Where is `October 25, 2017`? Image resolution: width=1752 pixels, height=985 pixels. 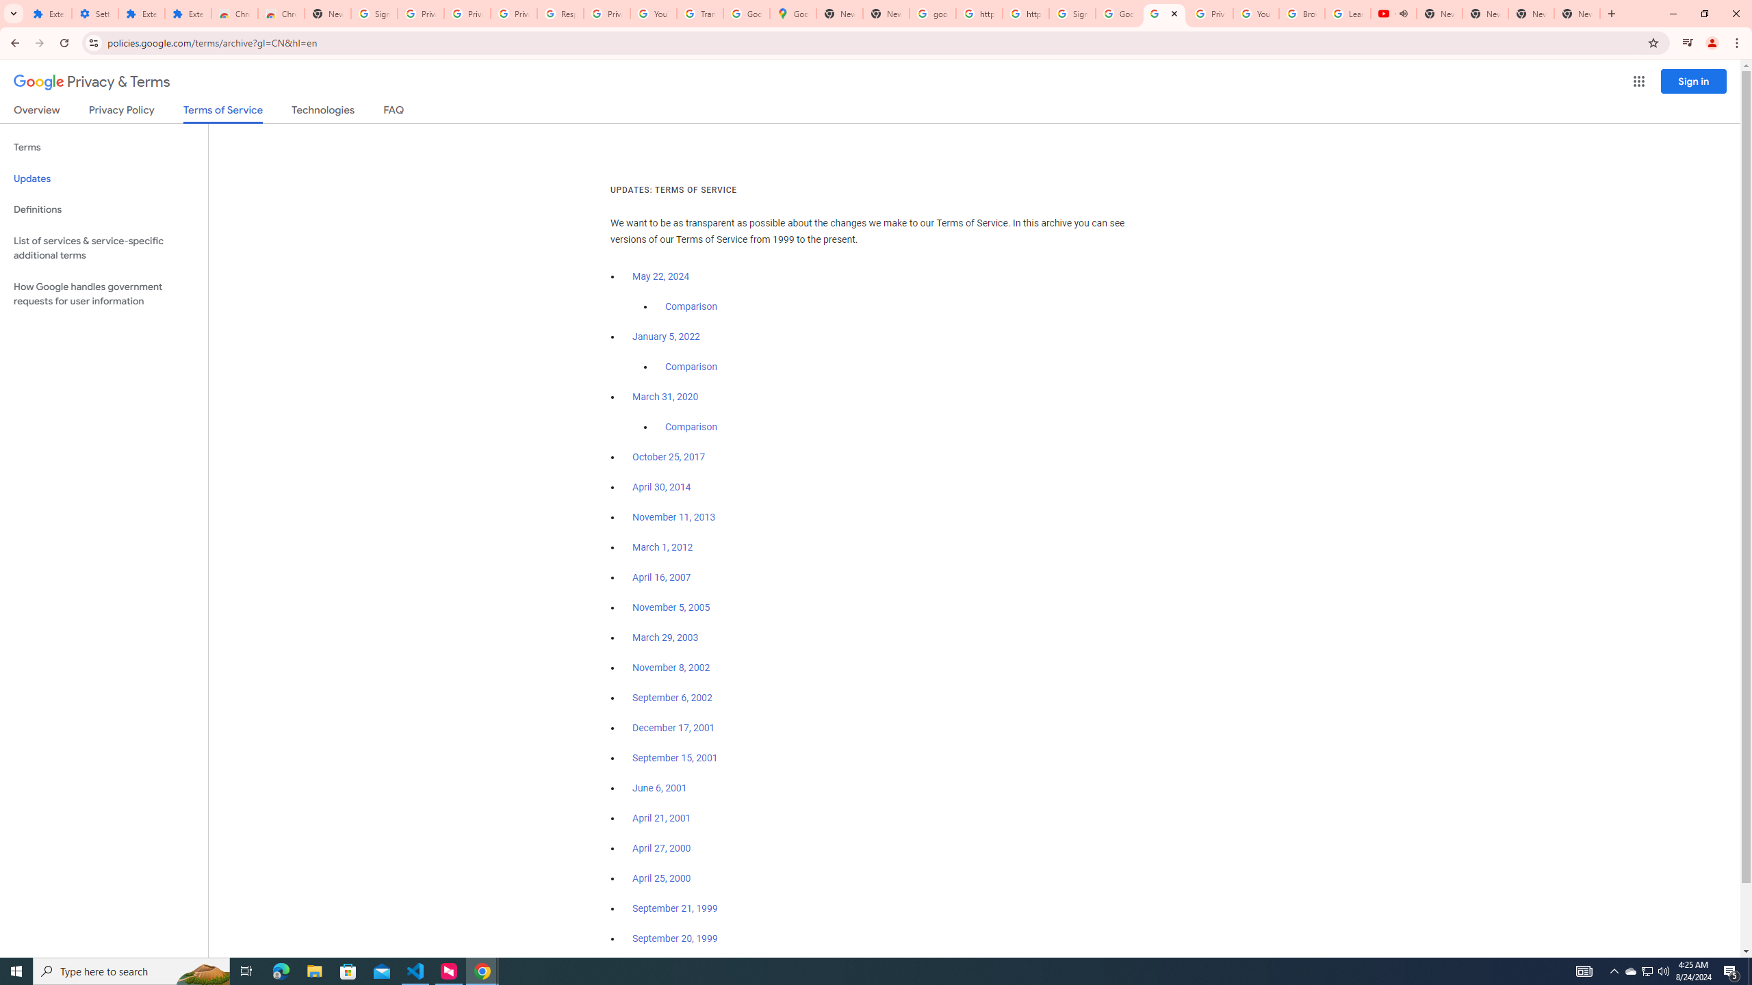 October 25, 2017 is located at coordinates (669, 457).